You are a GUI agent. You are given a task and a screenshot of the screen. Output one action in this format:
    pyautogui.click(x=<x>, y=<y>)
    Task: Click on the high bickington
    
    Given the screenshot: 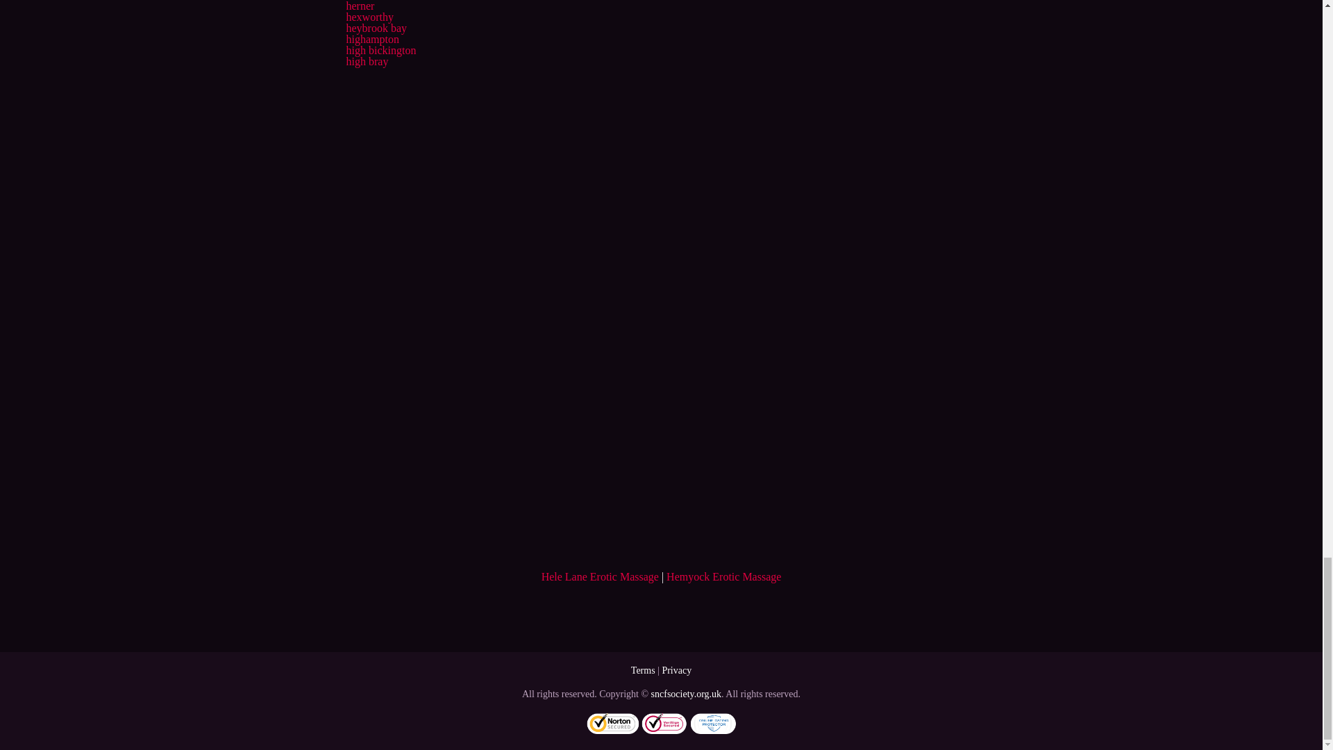 What is the action you would take?
    pyautogui.click(x=380, y=50)
    